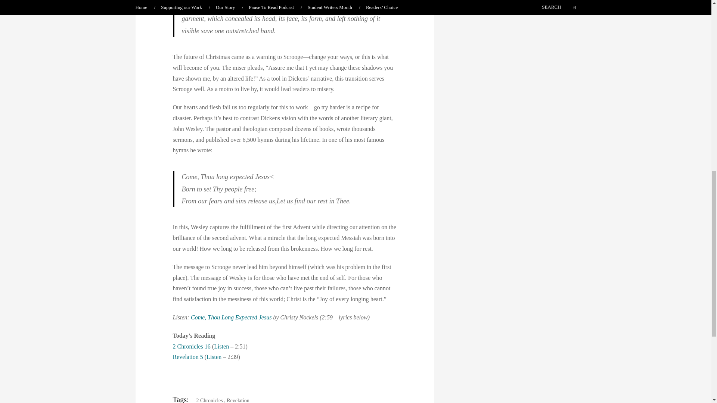  What do you see at coordinates (191, 346) in the screenshot?
I see `2 Chronicles 16` at bounding box center [191, 346].